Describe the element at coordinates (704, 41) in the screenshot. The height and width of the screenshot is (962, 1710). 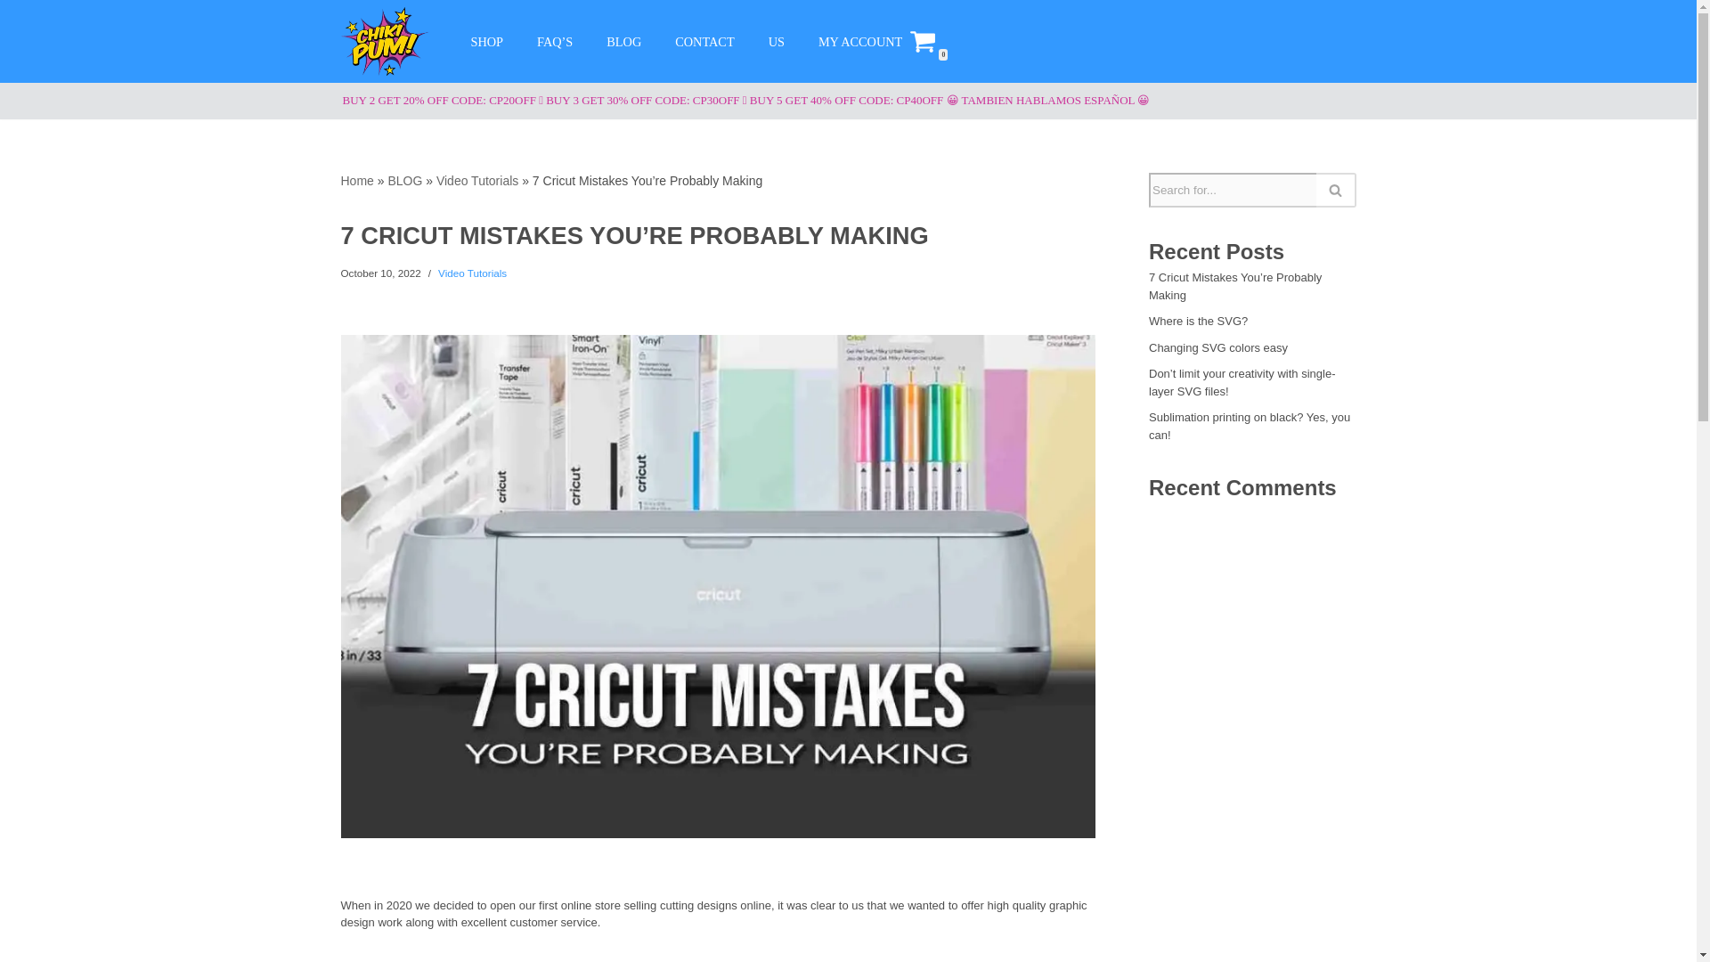
I see `CONTACT` at that location.